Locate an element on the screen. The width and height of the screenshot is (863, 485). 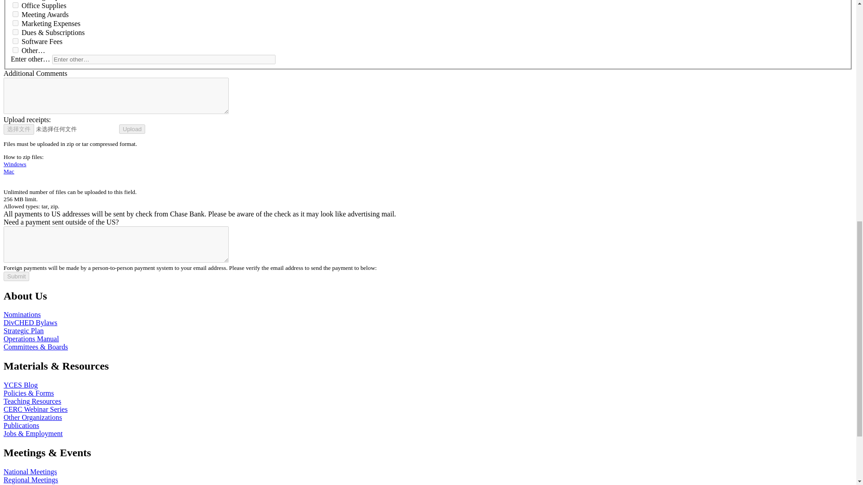
Mac is located at coordinates (9, 171).